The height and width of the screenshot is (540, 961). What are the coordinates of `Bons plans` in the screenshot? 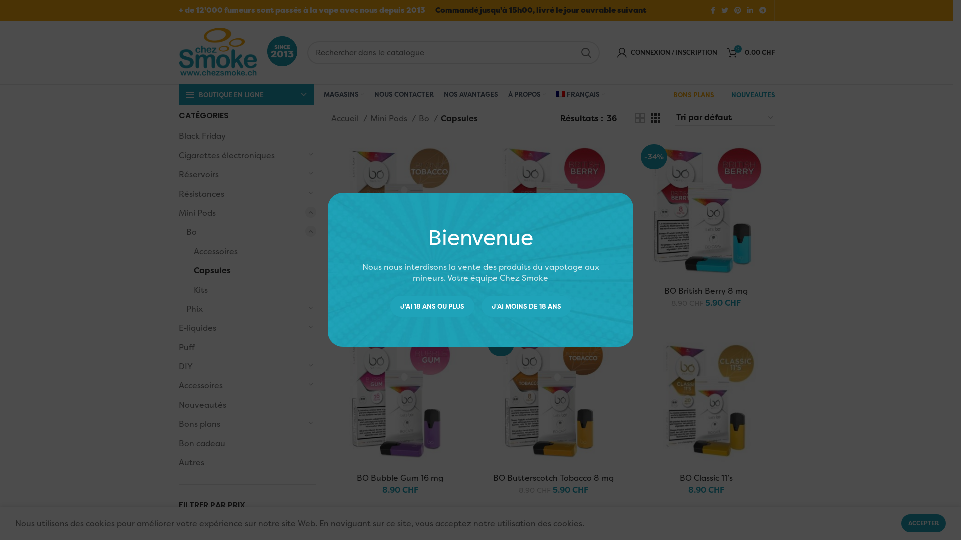 It's located at (241, 424).